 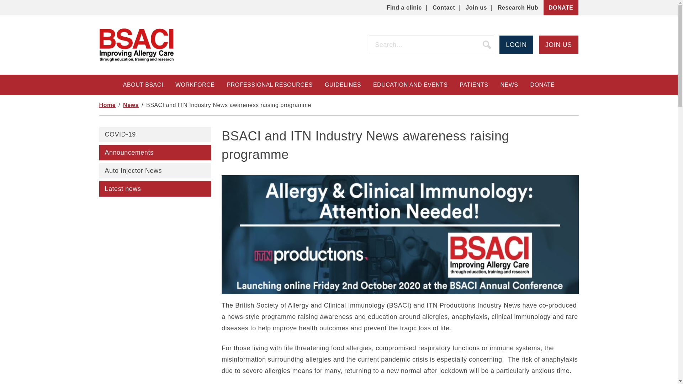 What do you see at coordinates (516, 45) in the screenshot?
I see `Login` at bounding box center [516, 45].